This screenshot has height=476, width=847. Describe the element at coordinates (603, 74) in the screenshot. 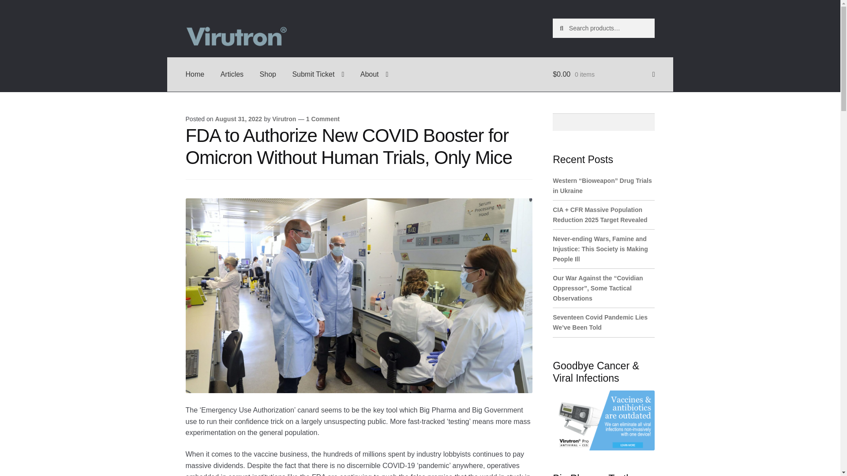

I see `View your shopping cart` at that location.